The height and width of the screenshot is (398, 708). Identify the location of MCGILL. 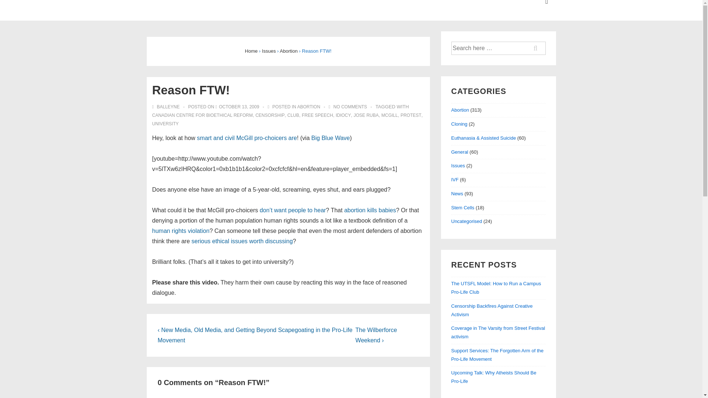
(389, 115).